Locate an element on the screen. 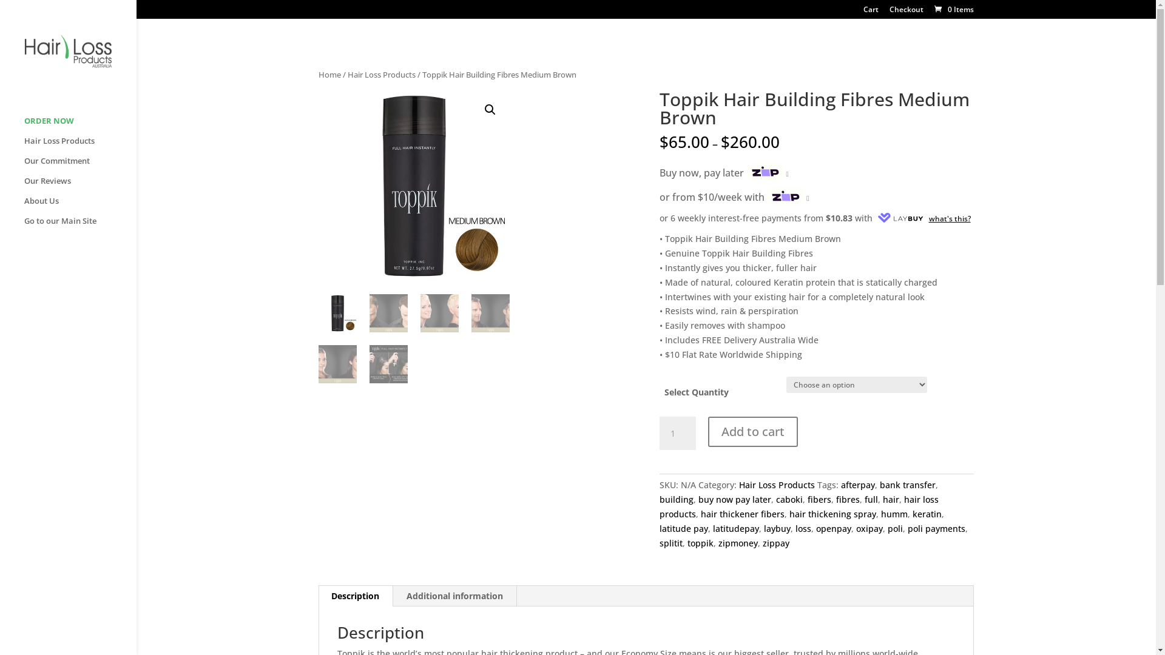 The height and width of the screenshot is (655, 1165). Our Reviews is located at coordinates (80, 187).